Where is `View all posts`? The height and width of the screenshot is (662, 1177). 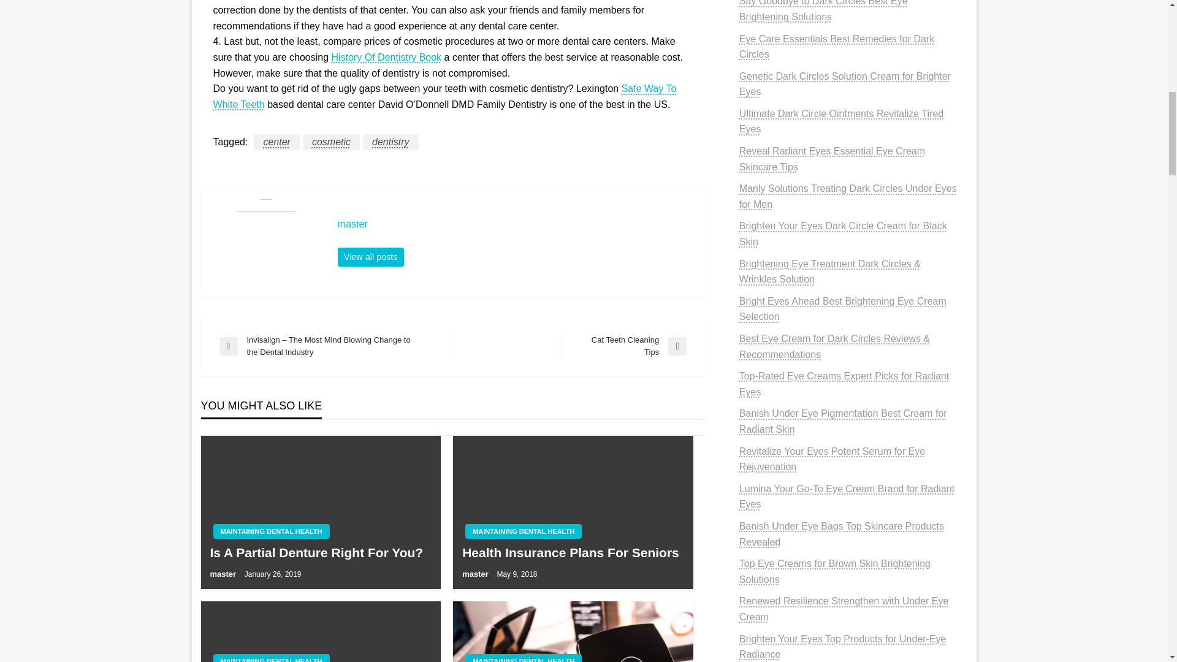
View all posts is located at coordinates (370, 257).